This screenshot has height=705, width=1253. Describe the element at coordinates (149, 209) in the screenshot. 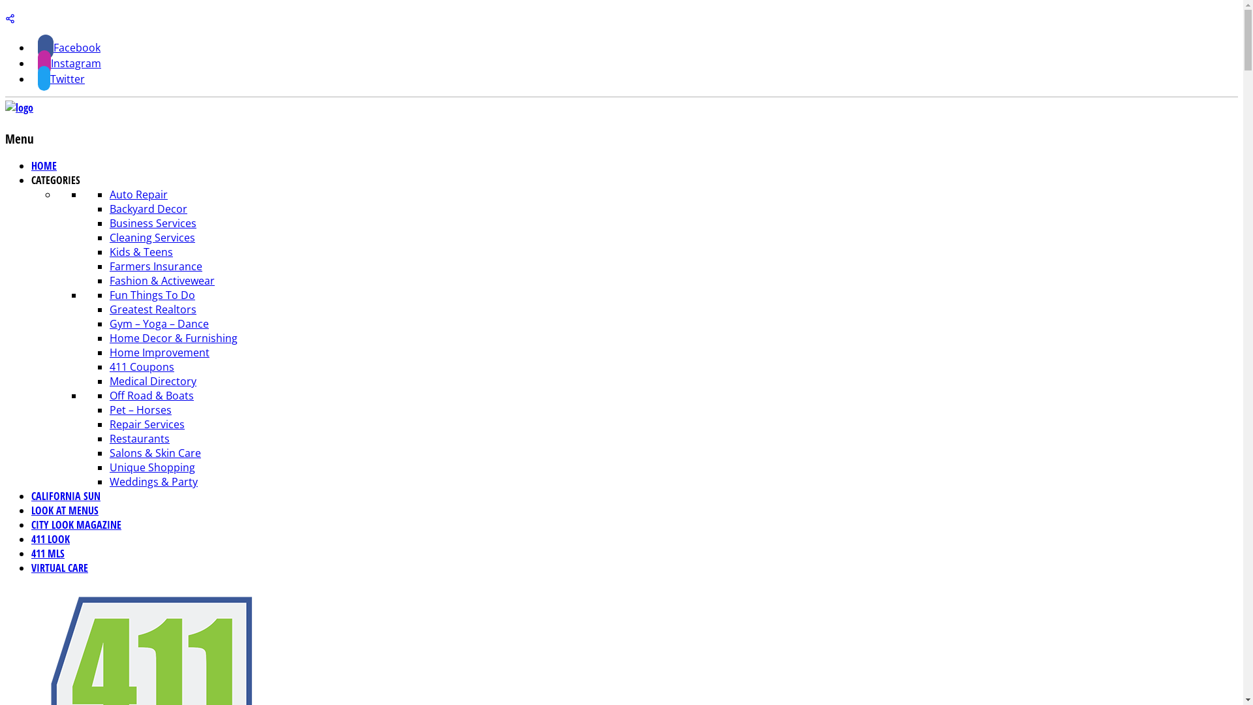

I see `Backyard Decor` at that location.